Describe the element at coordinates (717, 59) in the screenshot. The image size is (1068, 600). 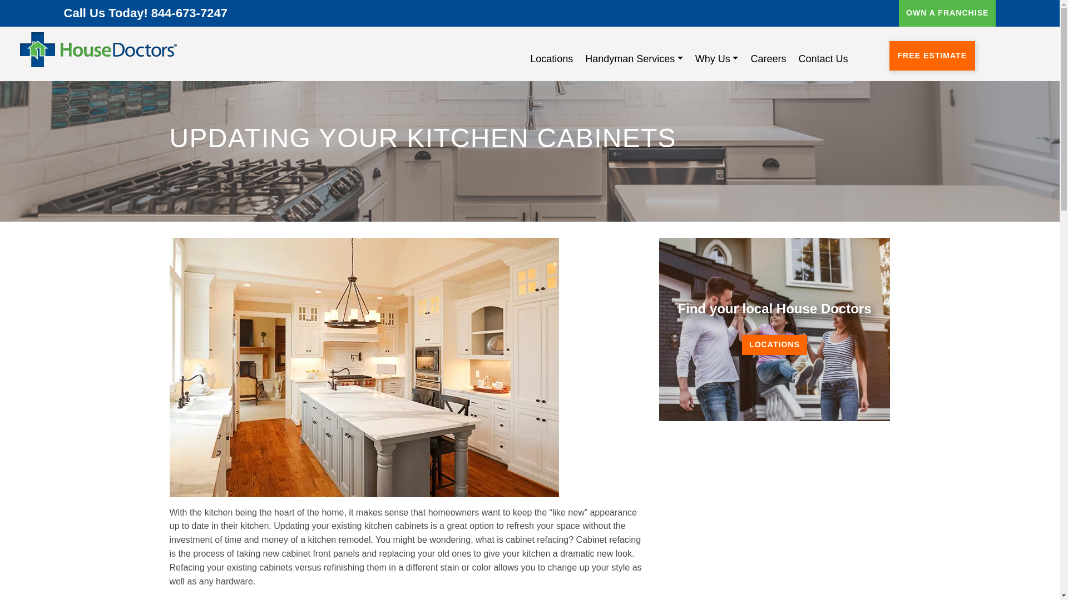
I see `Why Us` at that location.